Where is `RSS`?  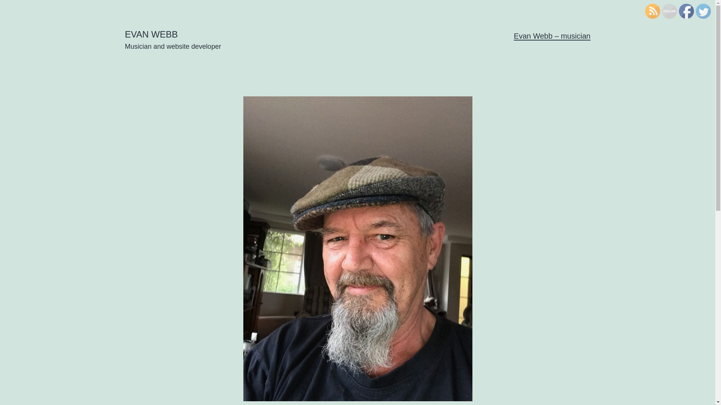 RSS is located at coordinates (653, 11).